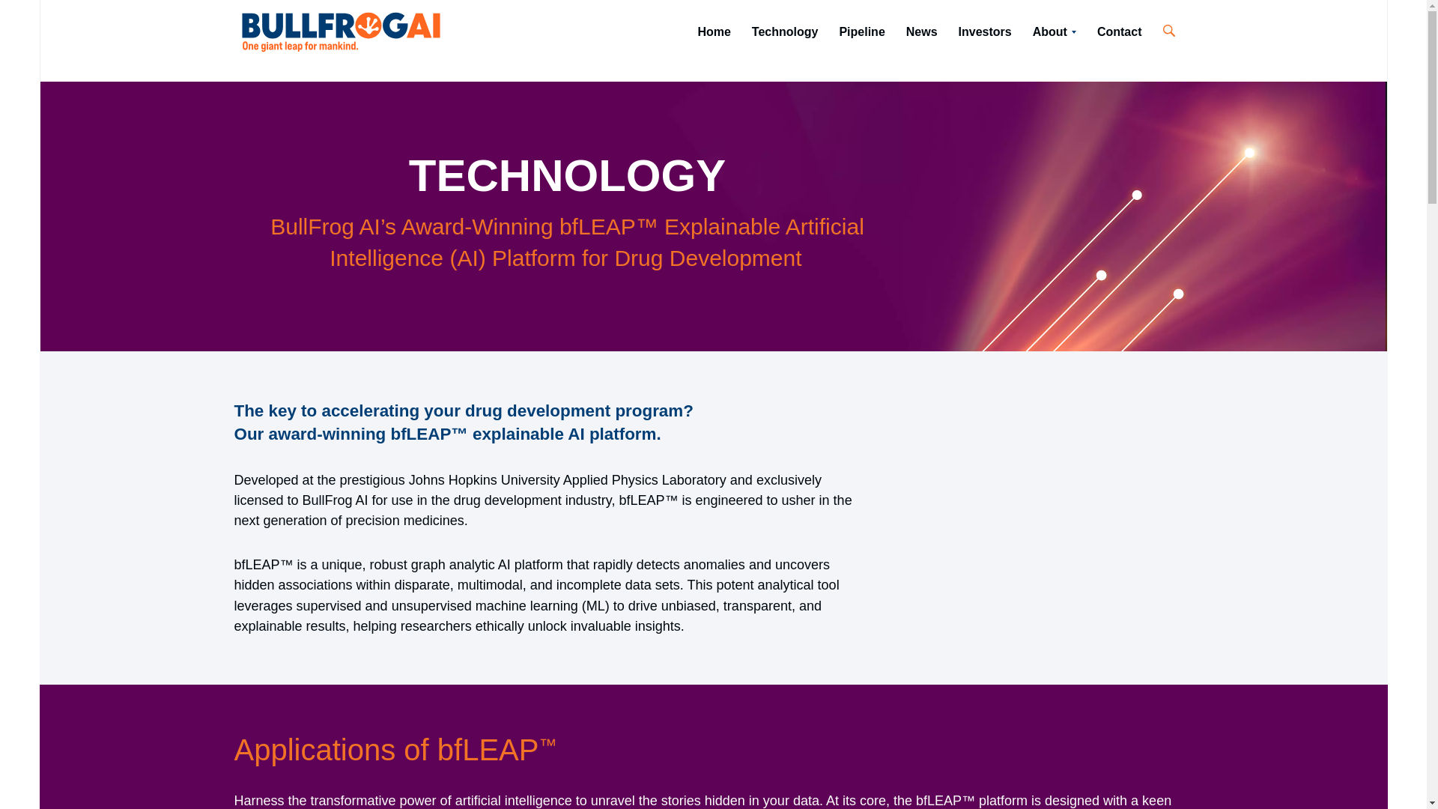 This screenshot has height=809, width=1438. Describe the element at coordinates (785, 31) in the screenshot. I see `Technology` at that location.